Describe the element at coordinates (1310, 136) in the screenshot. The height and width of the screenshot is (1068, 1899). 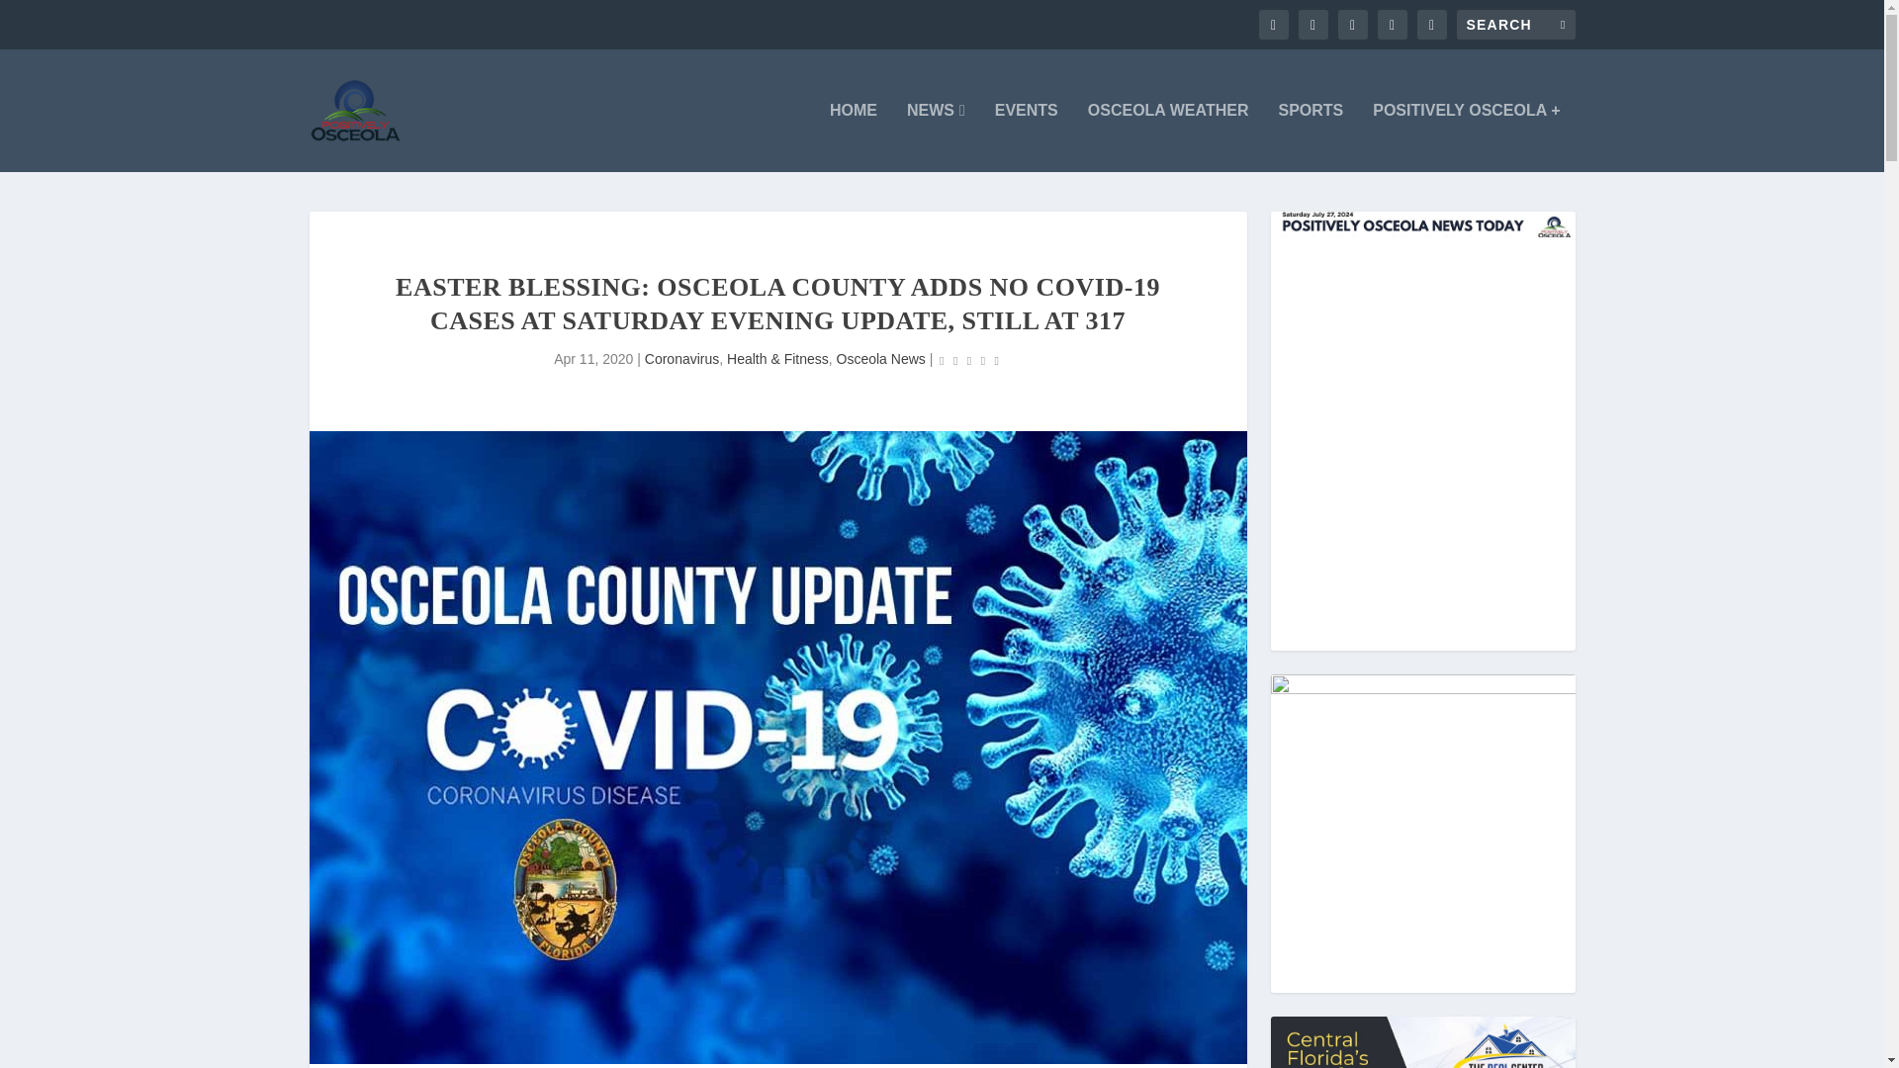
I see `SPORTS` at that location.